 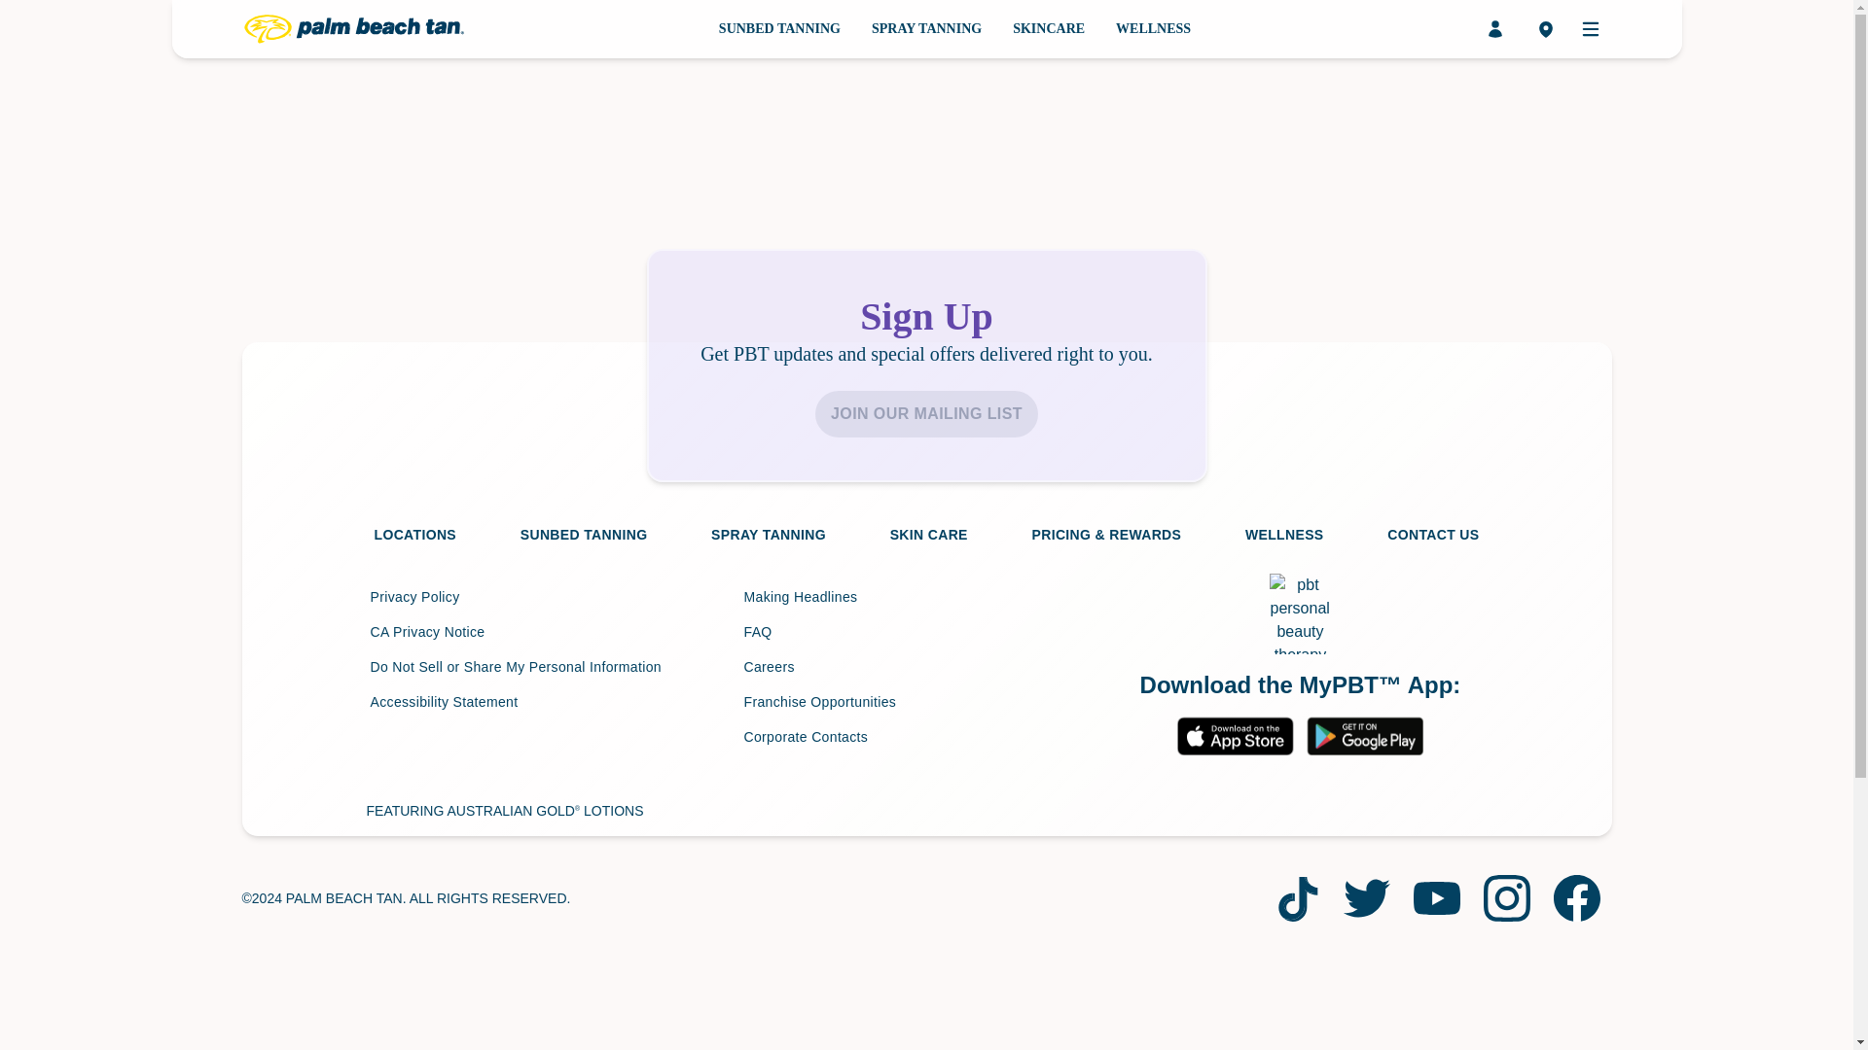 I want to click on Visit CA Privacy Notice, so click(x=553, y=632).